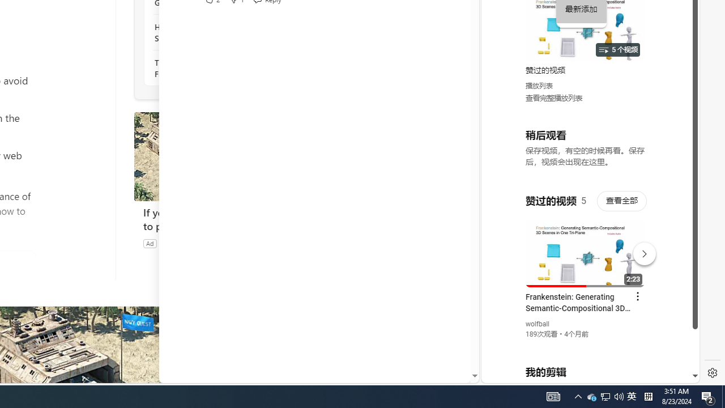 The height and width of the screenshot is (408, 725). Describe the element at coordinates (291, 243) in the screenshot. I see `Ad Choice` at that location.